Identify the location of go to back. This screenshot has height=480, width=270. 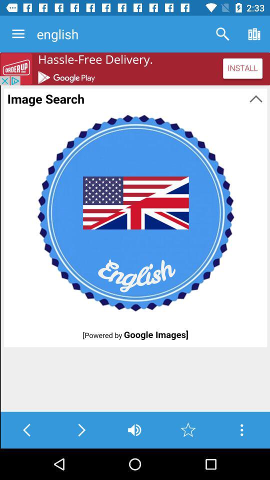
(27, 430).